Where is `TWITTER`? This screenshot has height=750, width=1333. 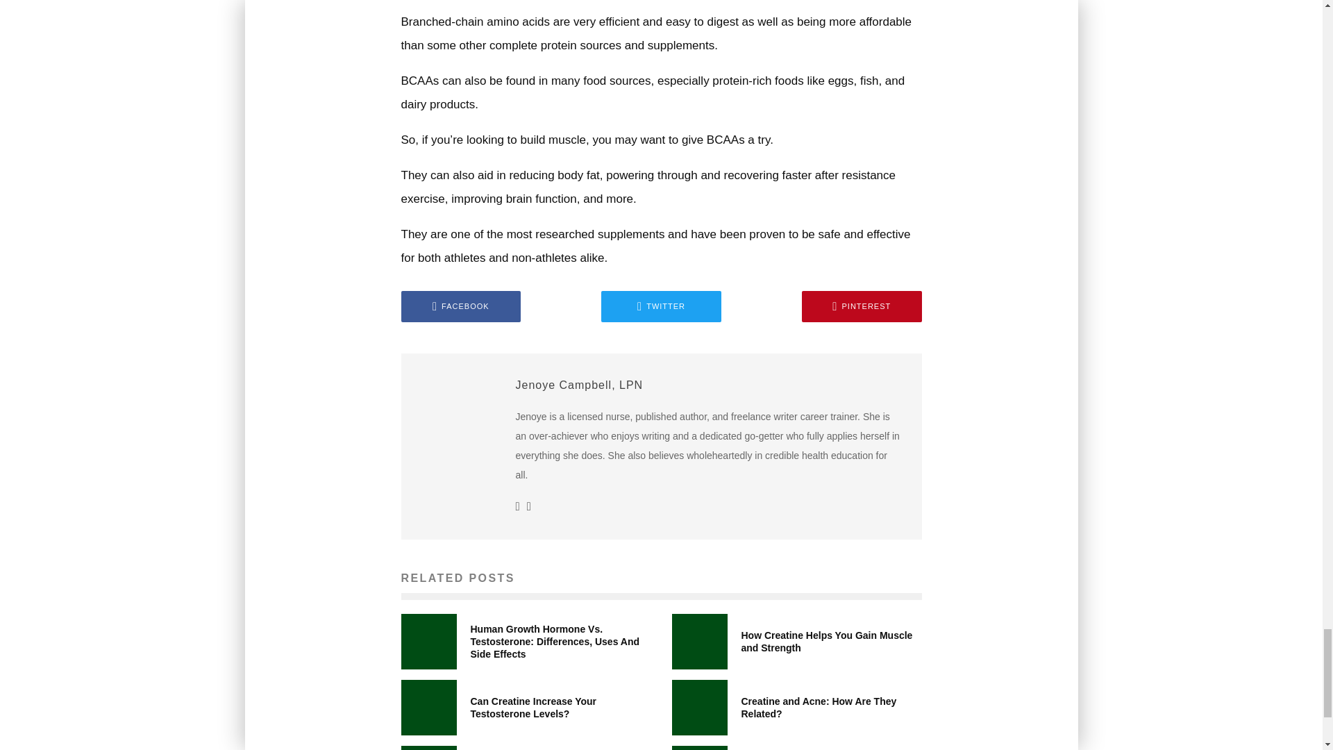
TWITTER is located at coordinates (661, 307).